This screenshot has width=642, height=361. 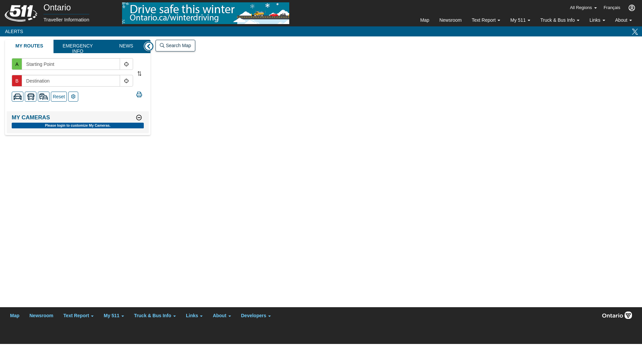 What do you see at coordinates (126, 81) in the screenshot?
I see `My Location Destination` at bounding box center [126, 81].